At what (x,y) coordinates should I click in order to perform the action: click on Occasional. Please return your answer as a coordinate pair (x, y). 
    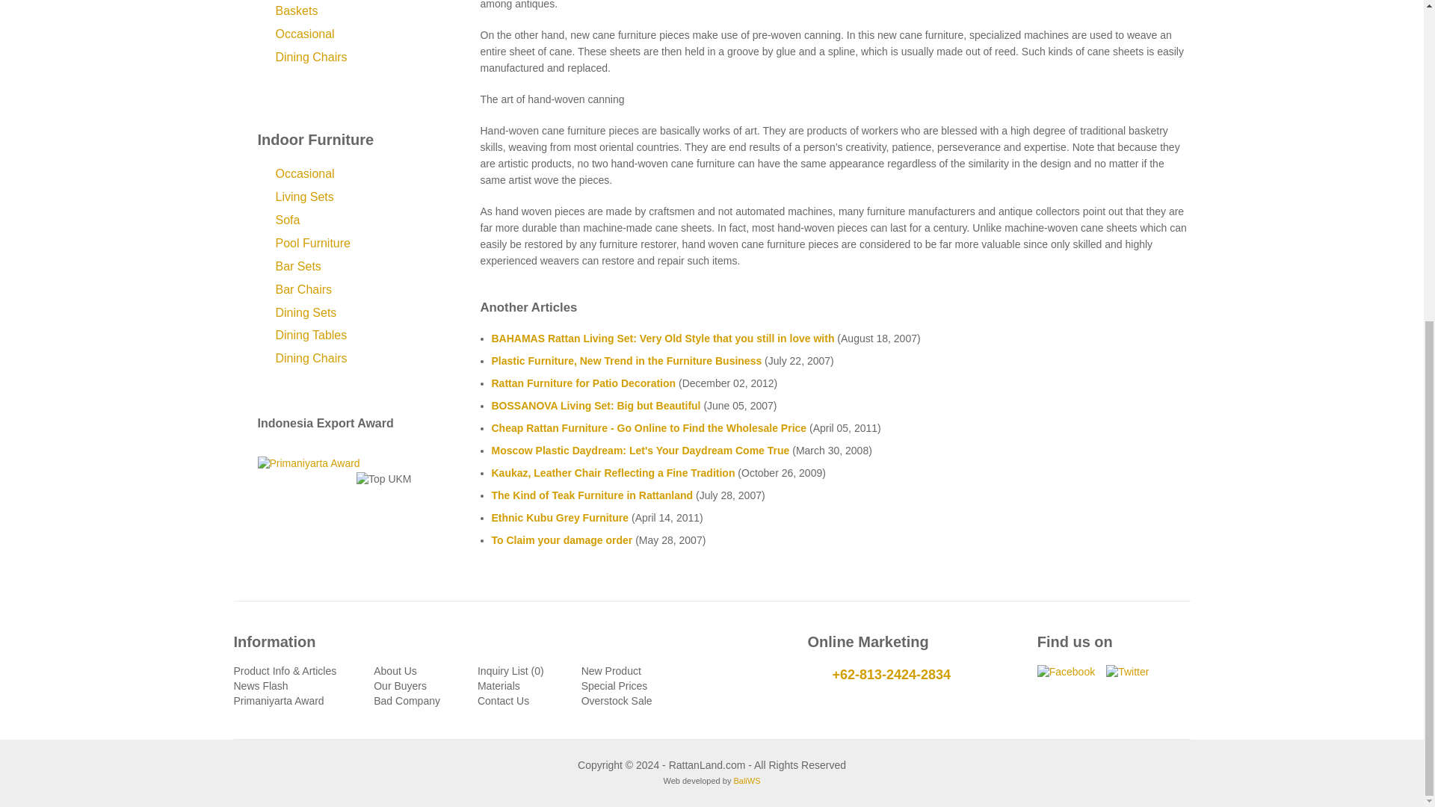
    Looking at the image, I should click on (305, 34).